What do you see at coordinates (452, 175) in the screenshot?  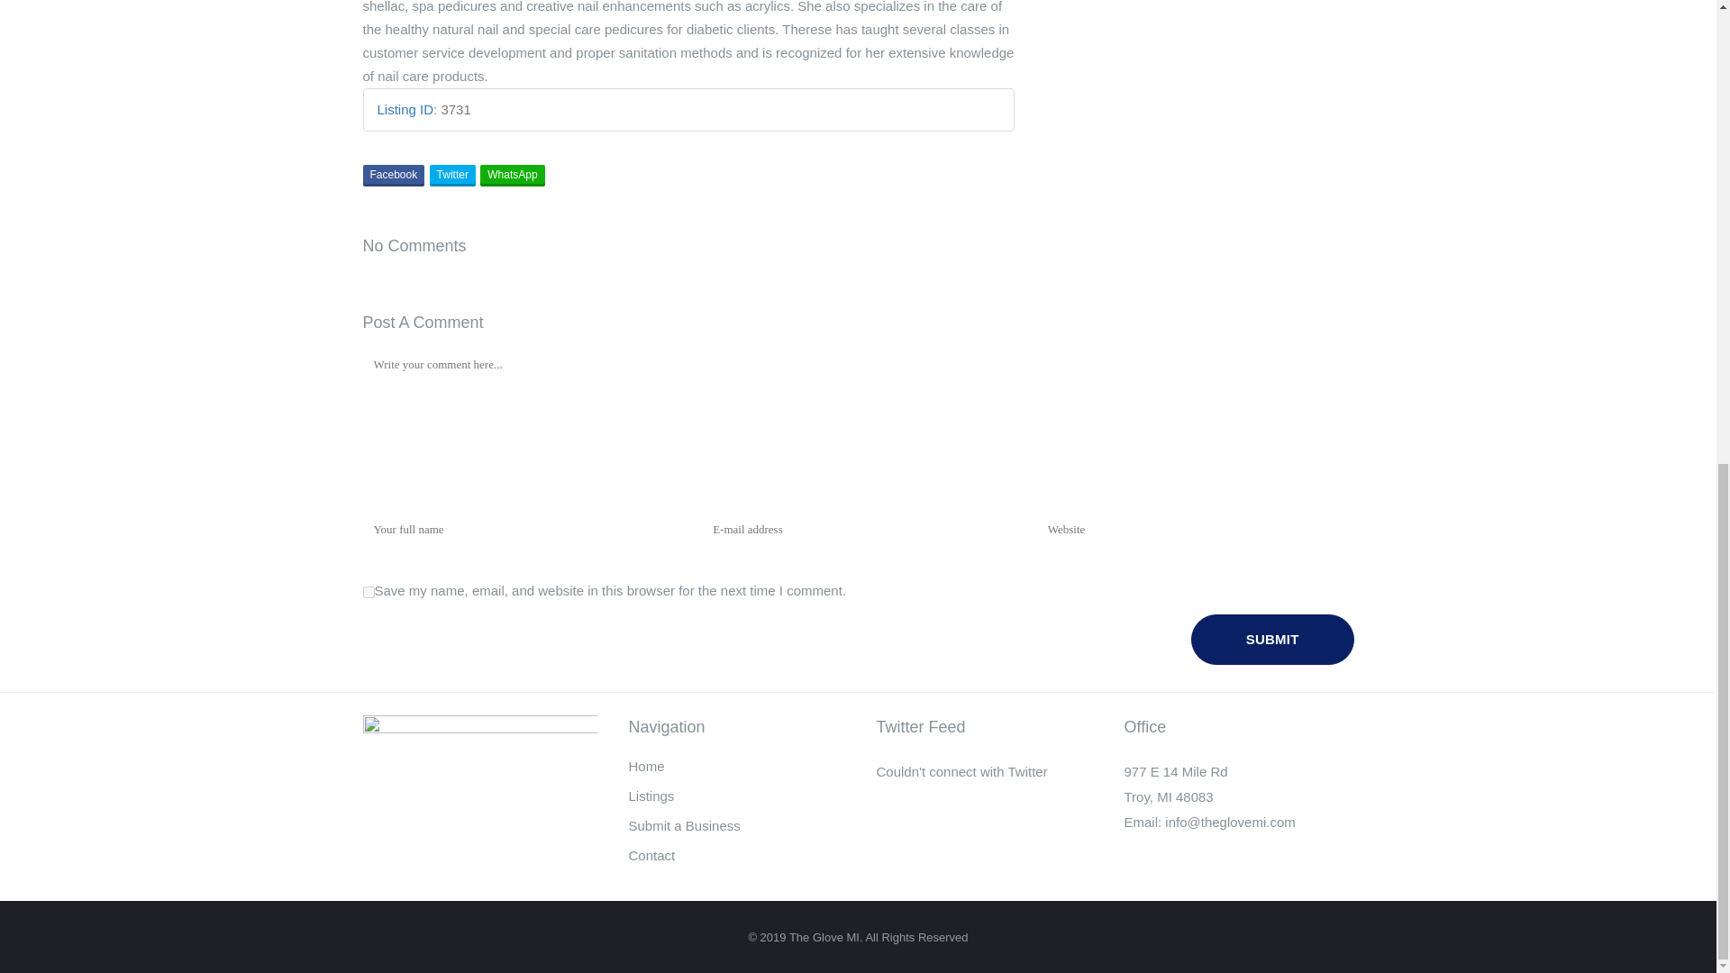 I see `Twitter` at bounding box center [452, 175].